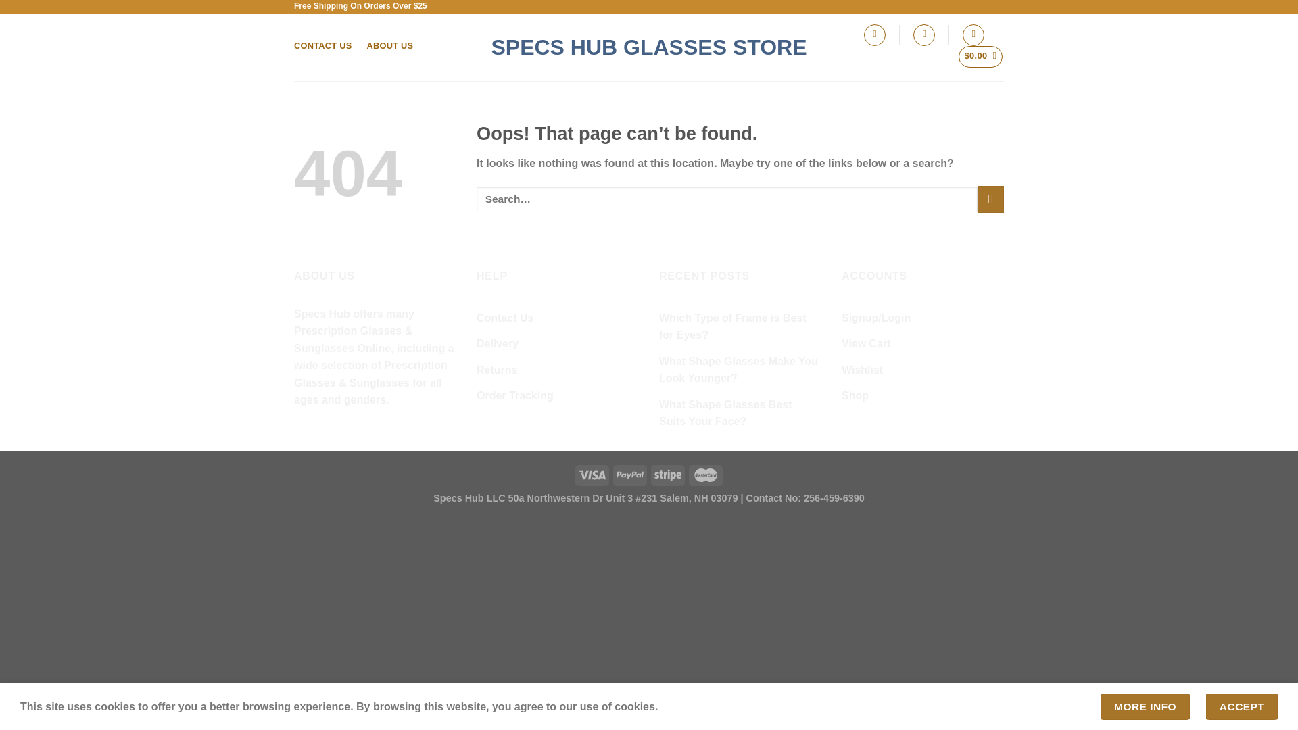 This screenshot has height=730, width=1298. I want to click on Returns, so click(496, 370).